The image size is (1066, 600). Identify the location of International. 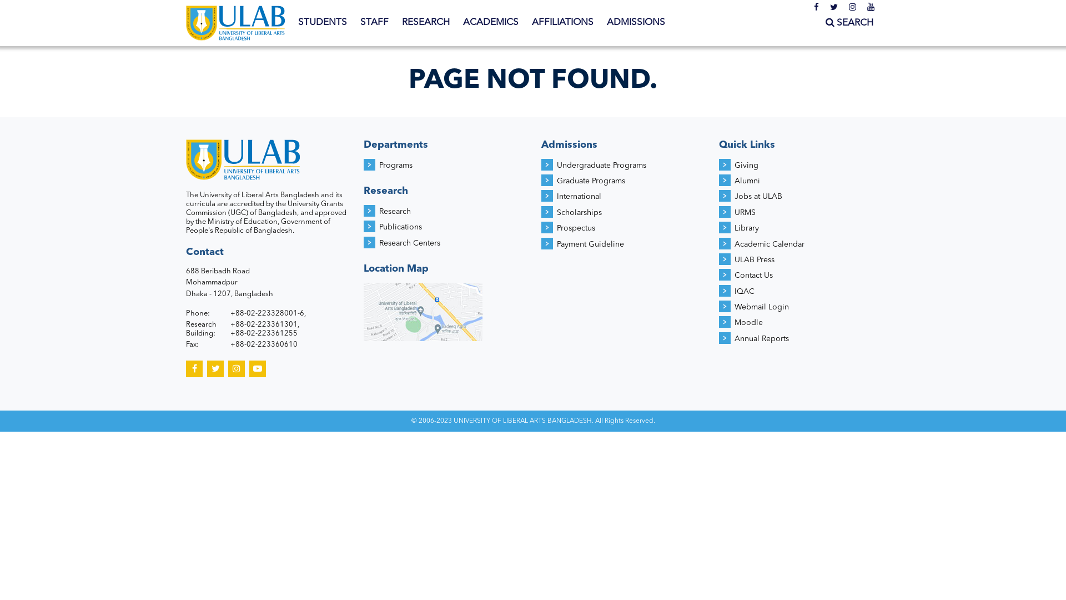
(579, 197).